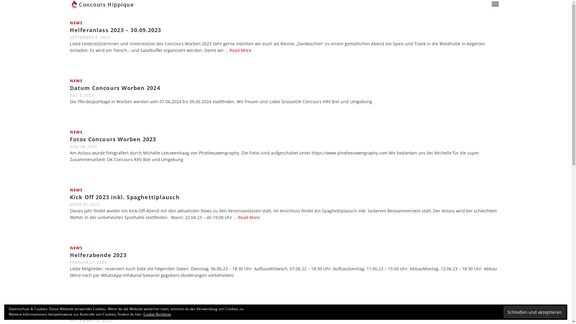  What do you see at coordinates (240, 50) in the screenshot?
I see `Read More` at bounding box center [240, 50].